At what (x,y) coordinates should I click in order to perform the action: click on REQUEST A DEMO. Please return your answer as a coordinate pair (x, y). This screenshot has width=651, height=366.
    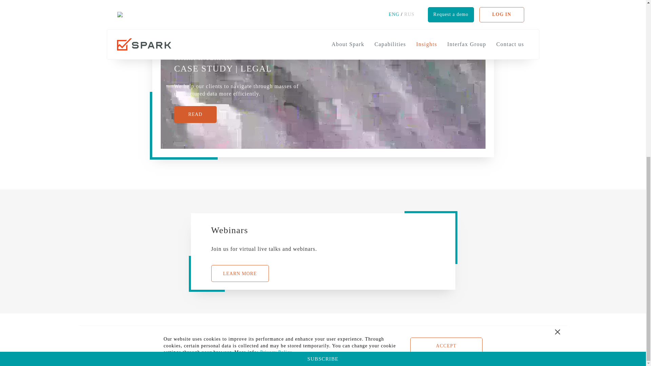
    Looking at the image, I should click on (434, 334).